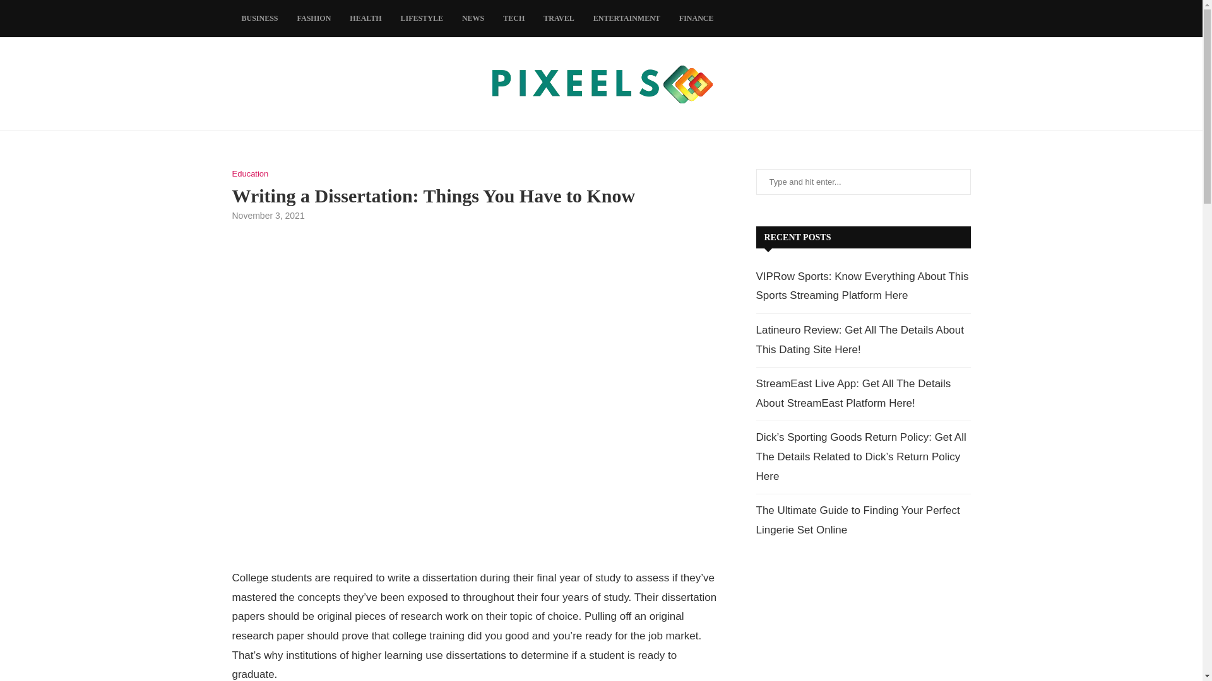  I want to click on FINANCE, so click(697, 19).